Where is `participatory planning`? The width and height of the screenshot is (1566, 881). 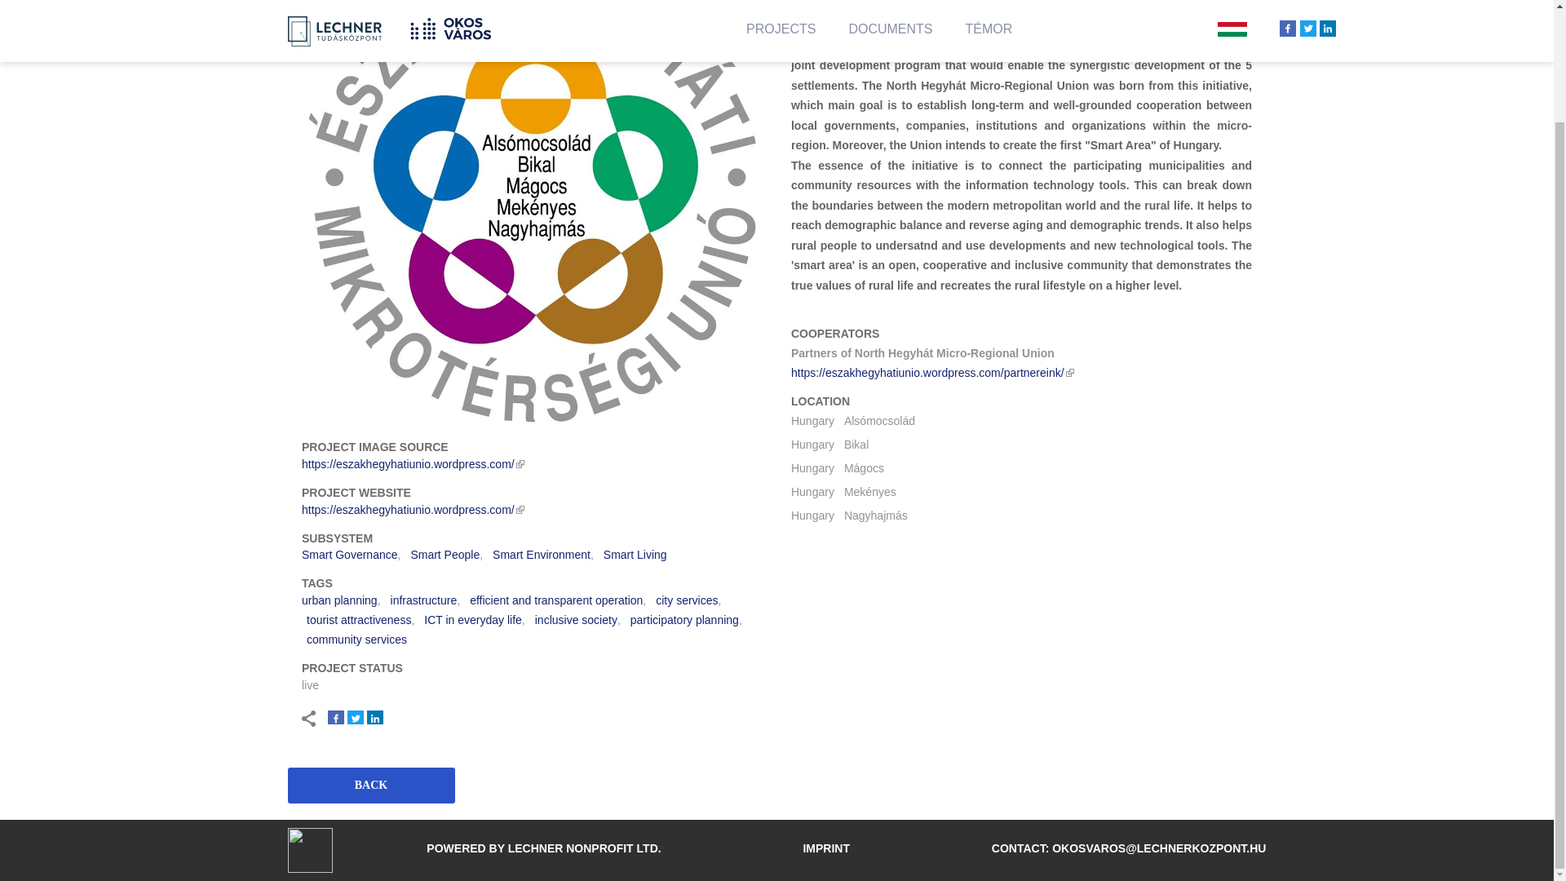 participatory planning is located at coordinates (685, 619).